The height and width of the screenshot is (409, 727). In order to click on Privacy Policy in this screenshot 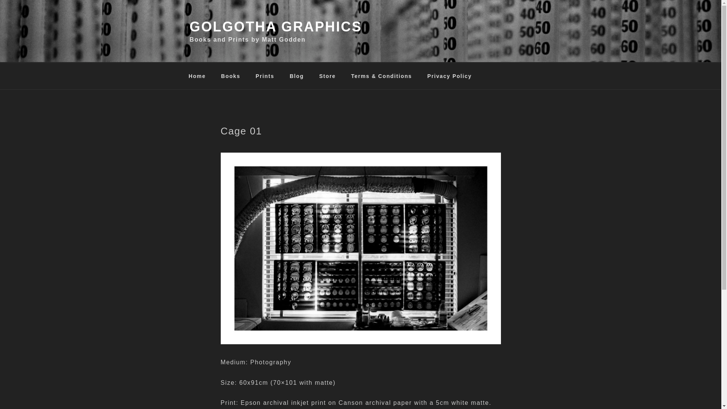, I will do `click(449, 76)`.